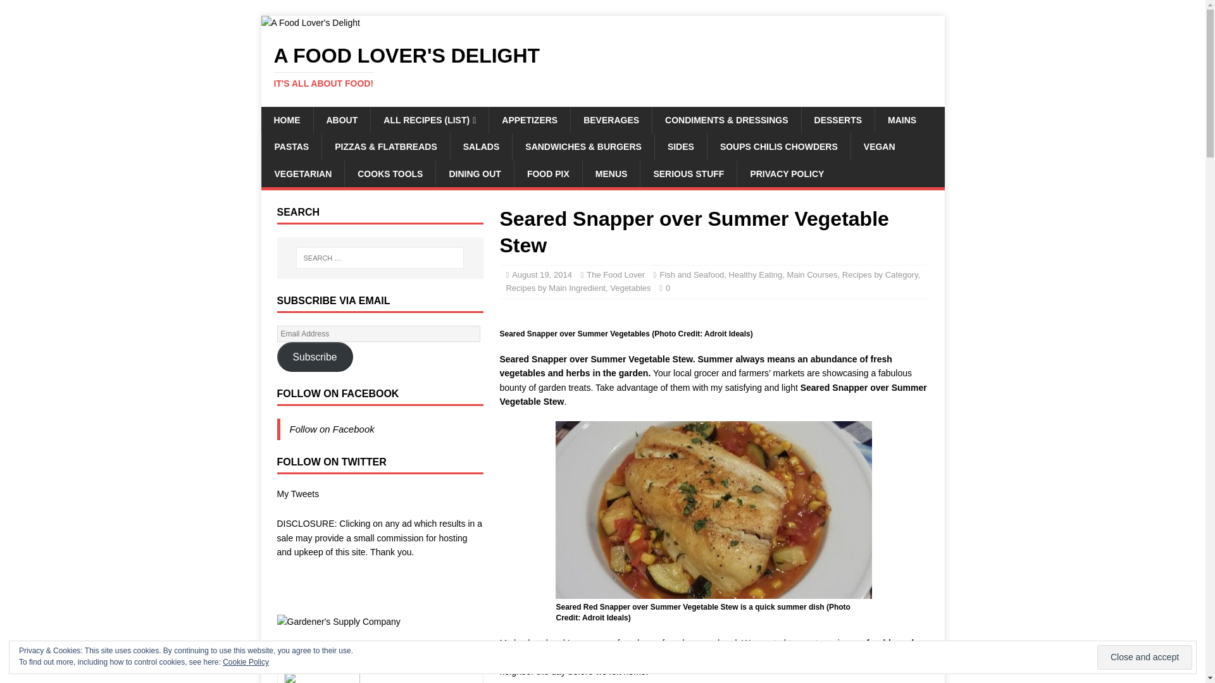 This screenshot has width=1215, height=683. I want to click on Close and accept, so click(286, 120).